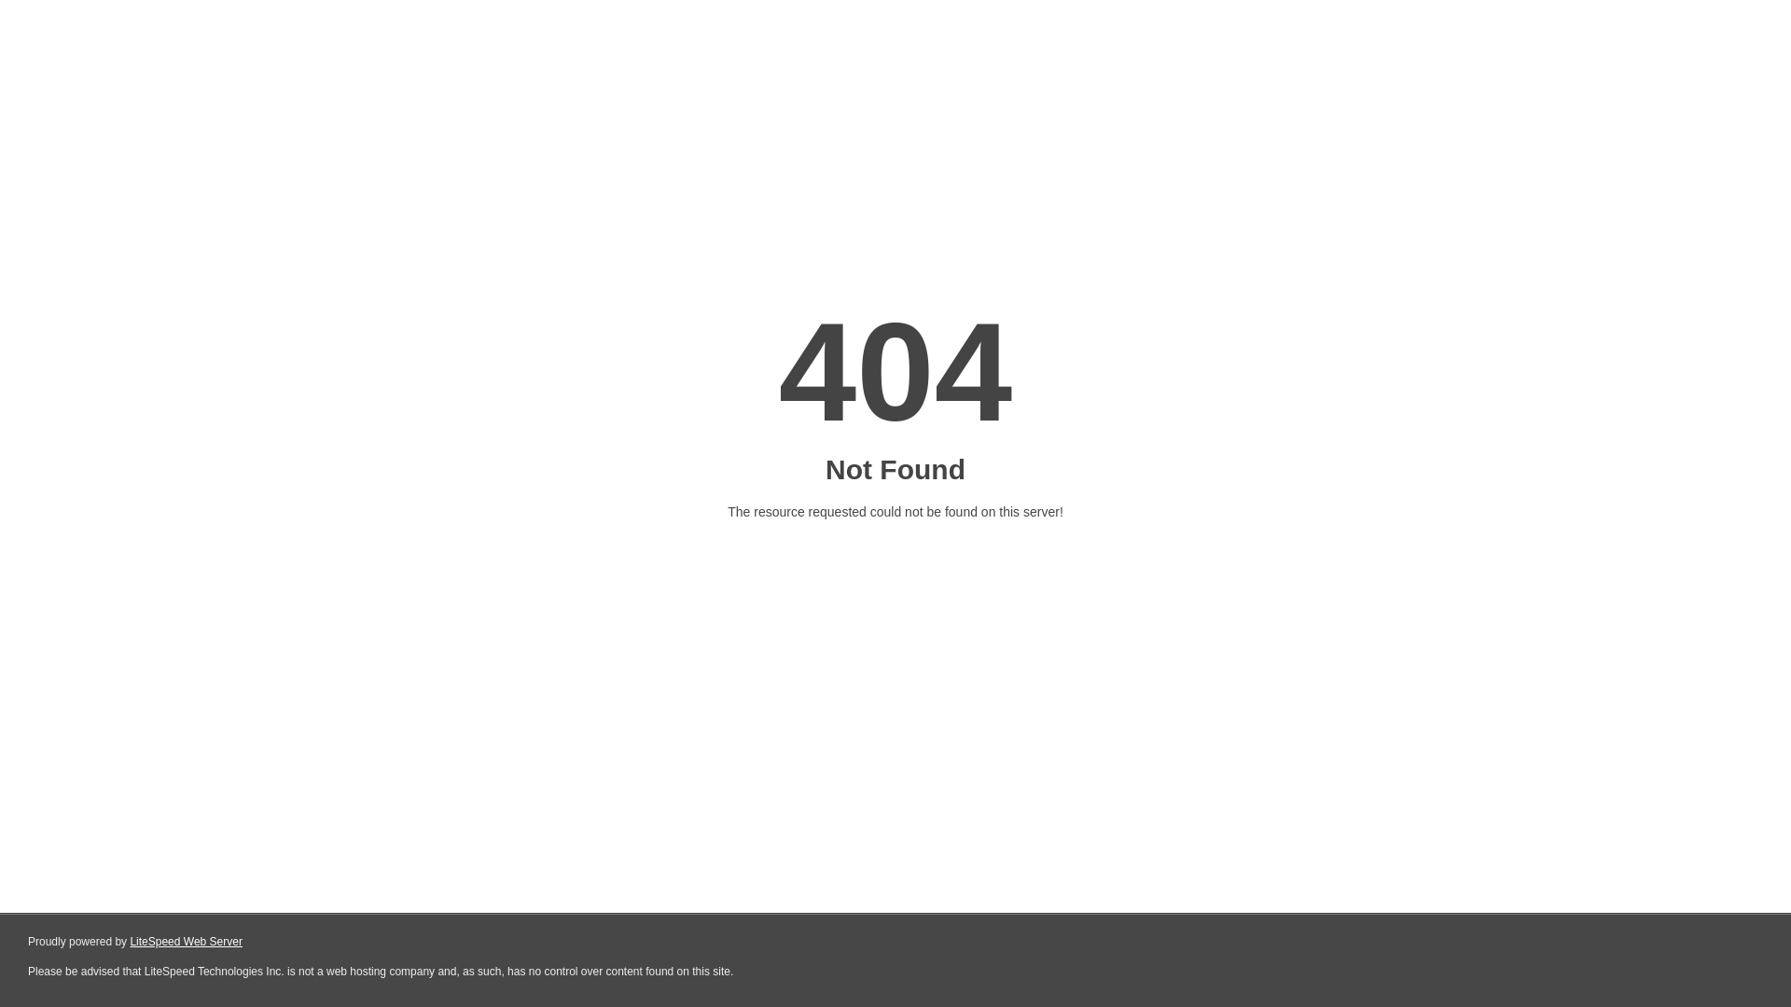 This screenshot has height=1007, width=1791. What do you see at coordinates (187, 942) in the screenshot?
I see `LiteSpeed Web Server` at bounding box center [187, 942].